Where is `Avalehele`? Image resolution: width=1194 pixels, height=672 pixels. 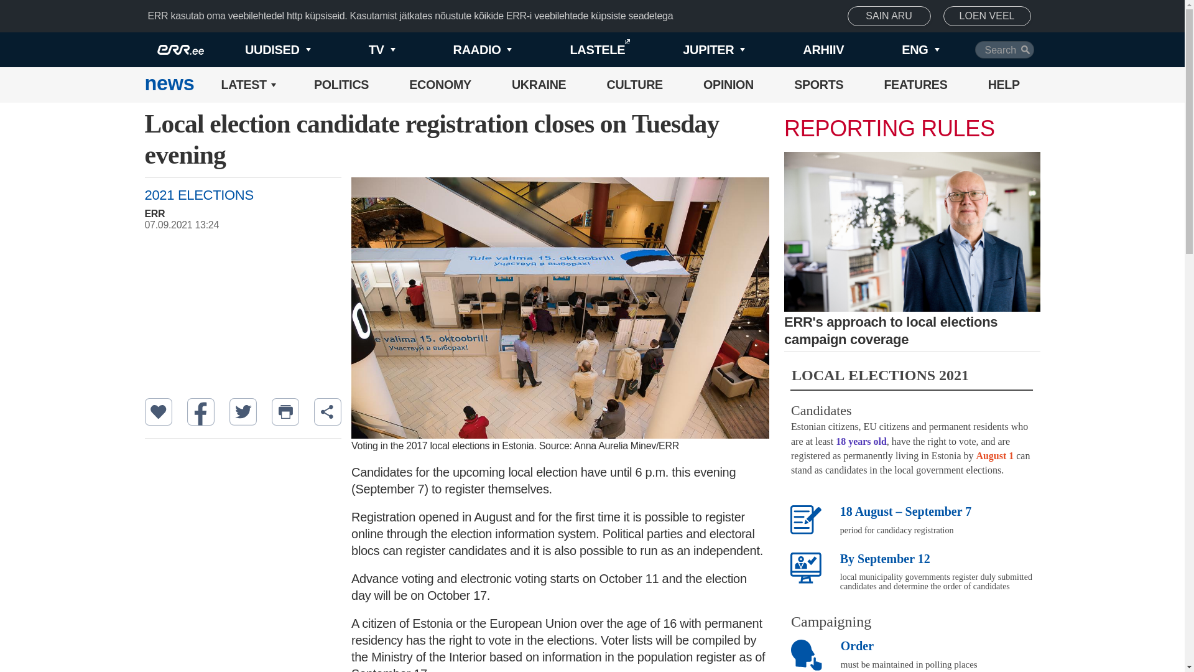 Avalehele is located at coordinates (169, 85).